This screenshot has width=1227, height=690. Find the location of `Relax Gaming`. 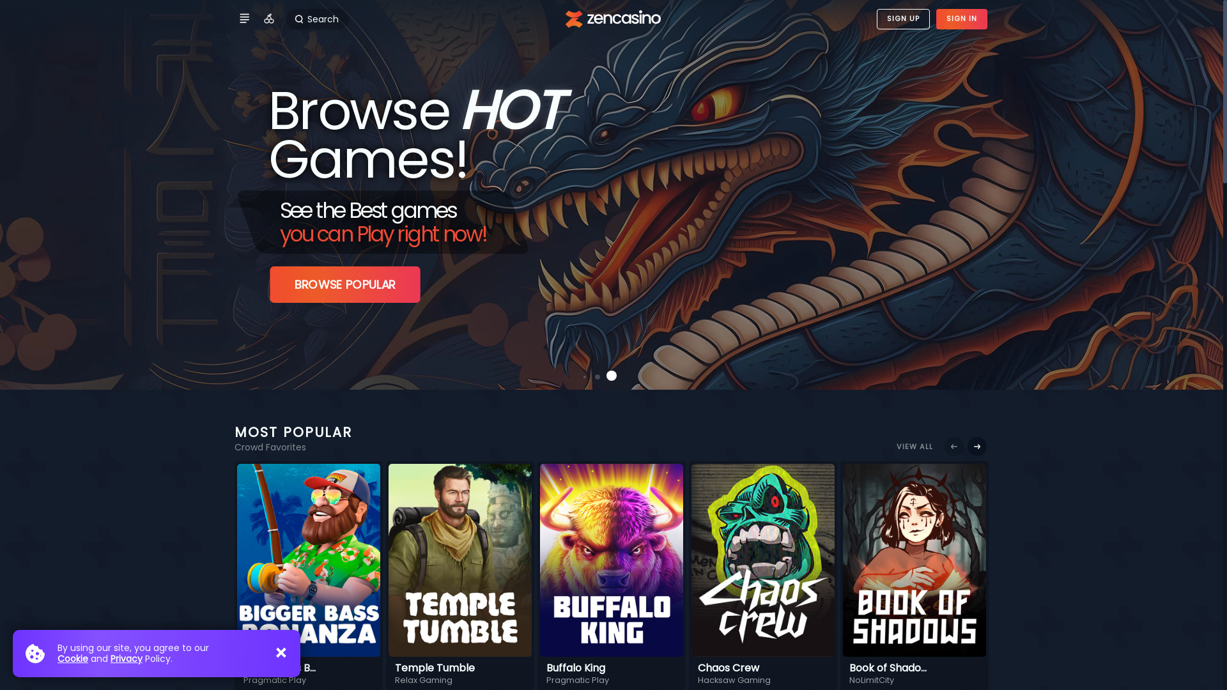

Relax Gaming is located at coordinates (424, 680).